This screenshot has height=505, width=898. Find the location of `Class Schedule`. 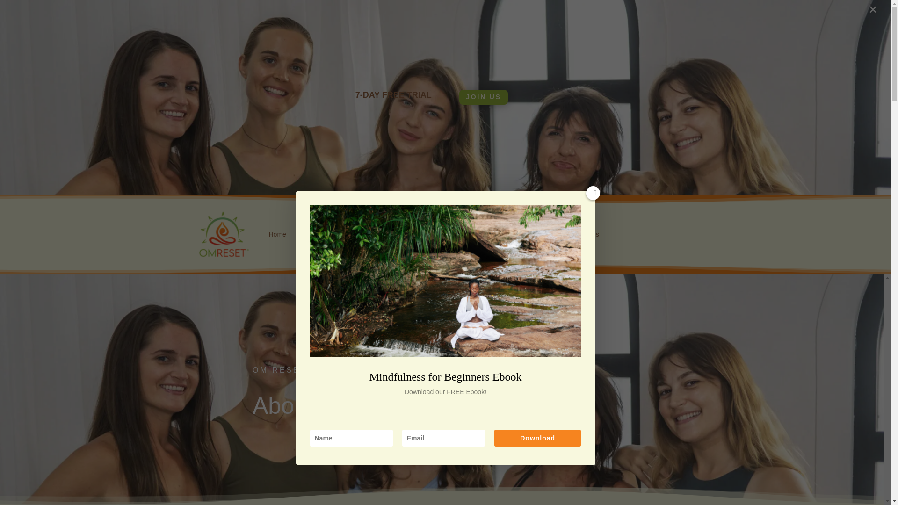

Class Schedule is located at coordinates (386, 234).